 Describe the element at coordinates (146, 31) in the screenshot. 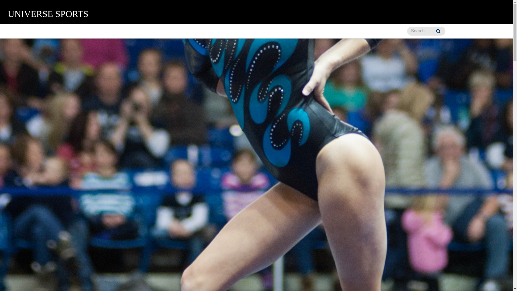

I see `Golf` at that location.